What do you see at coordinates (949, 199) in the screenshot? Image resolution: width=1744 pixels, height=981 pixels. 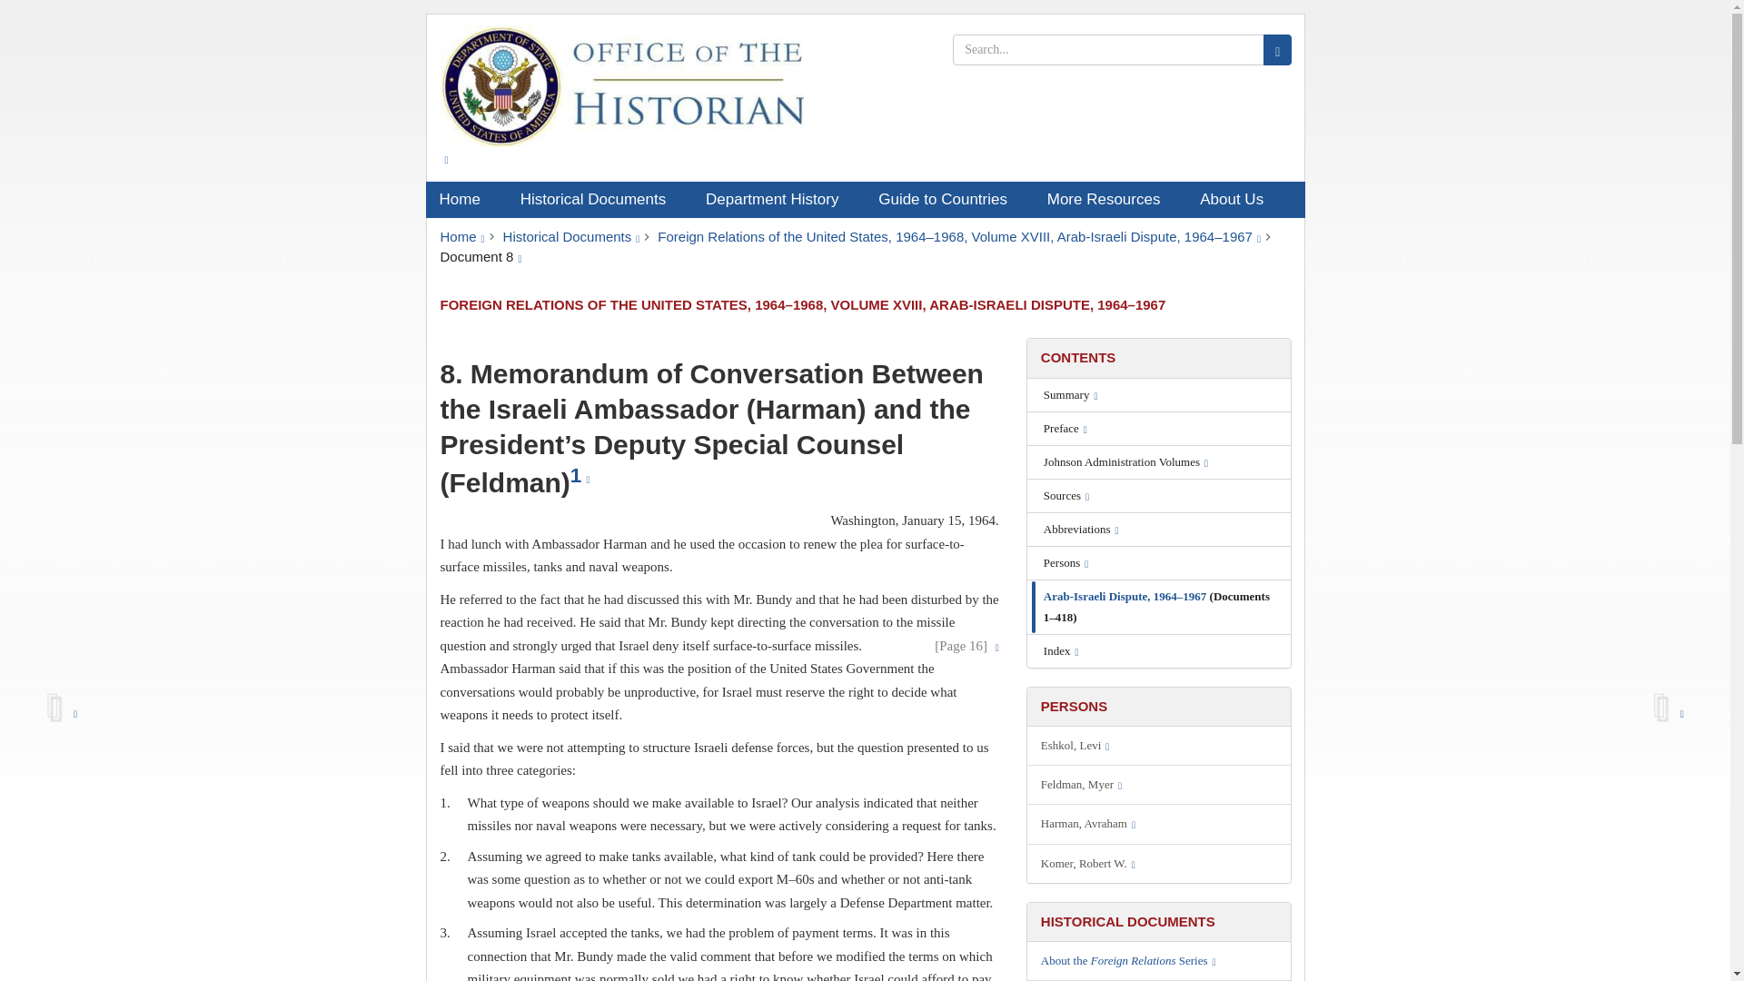 I see `Guide to Countries` at bounding box center [949, 199].